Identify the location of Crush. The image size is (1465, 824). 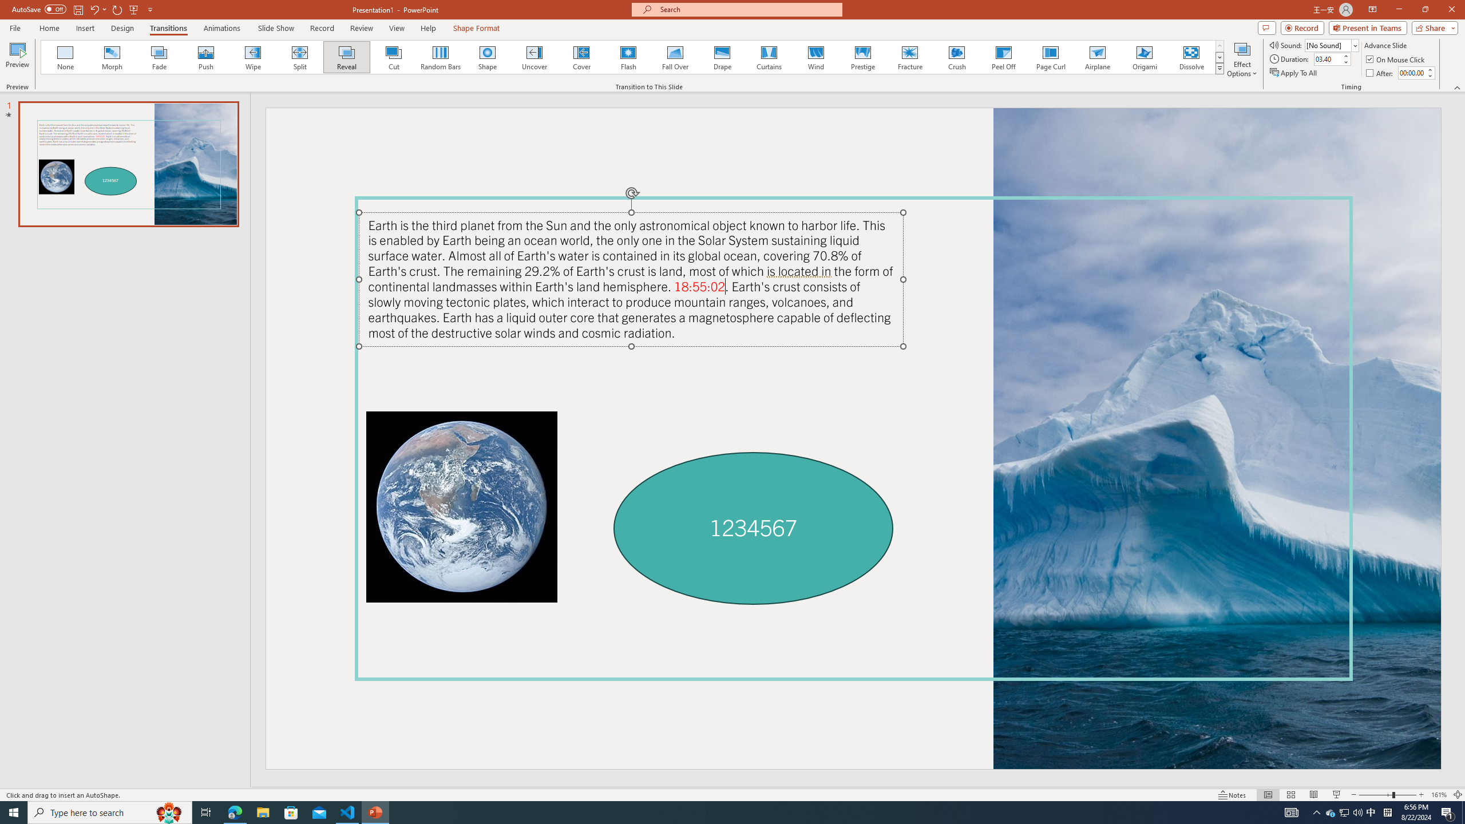
(956, 57).